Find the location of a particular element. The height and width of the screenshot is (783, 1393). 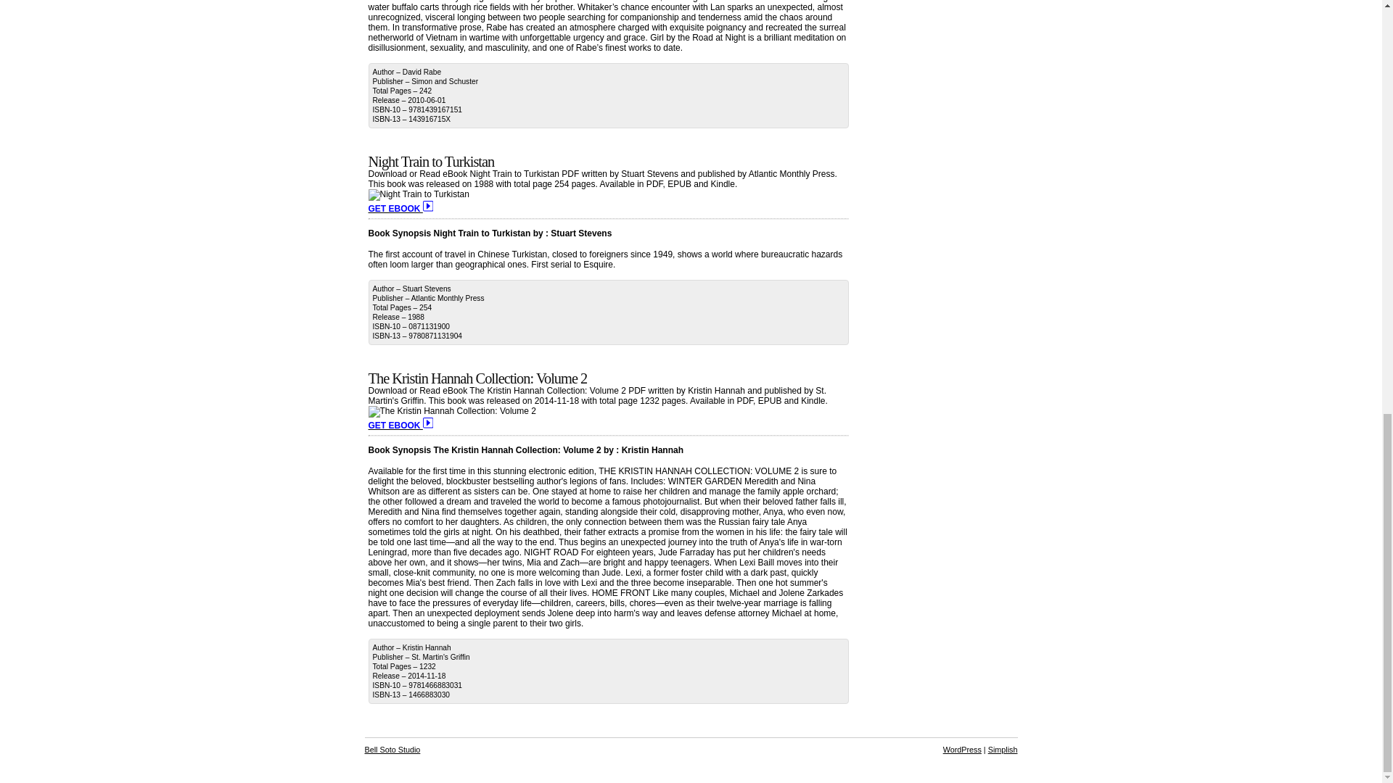

Night Train to Turkistan is located at coordinates (431, 161).